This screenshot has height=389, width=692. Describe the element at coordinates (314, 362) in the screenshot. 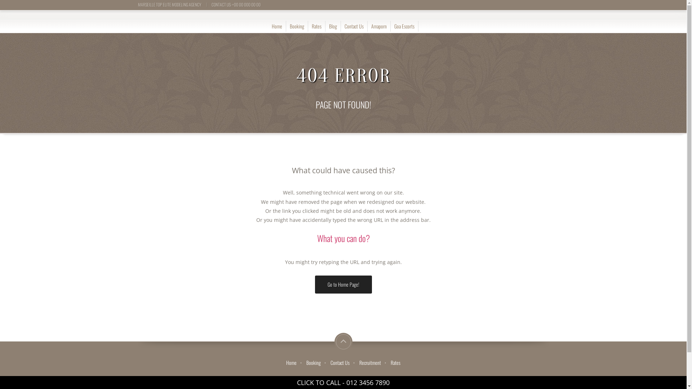

I see `Booking` at that location.